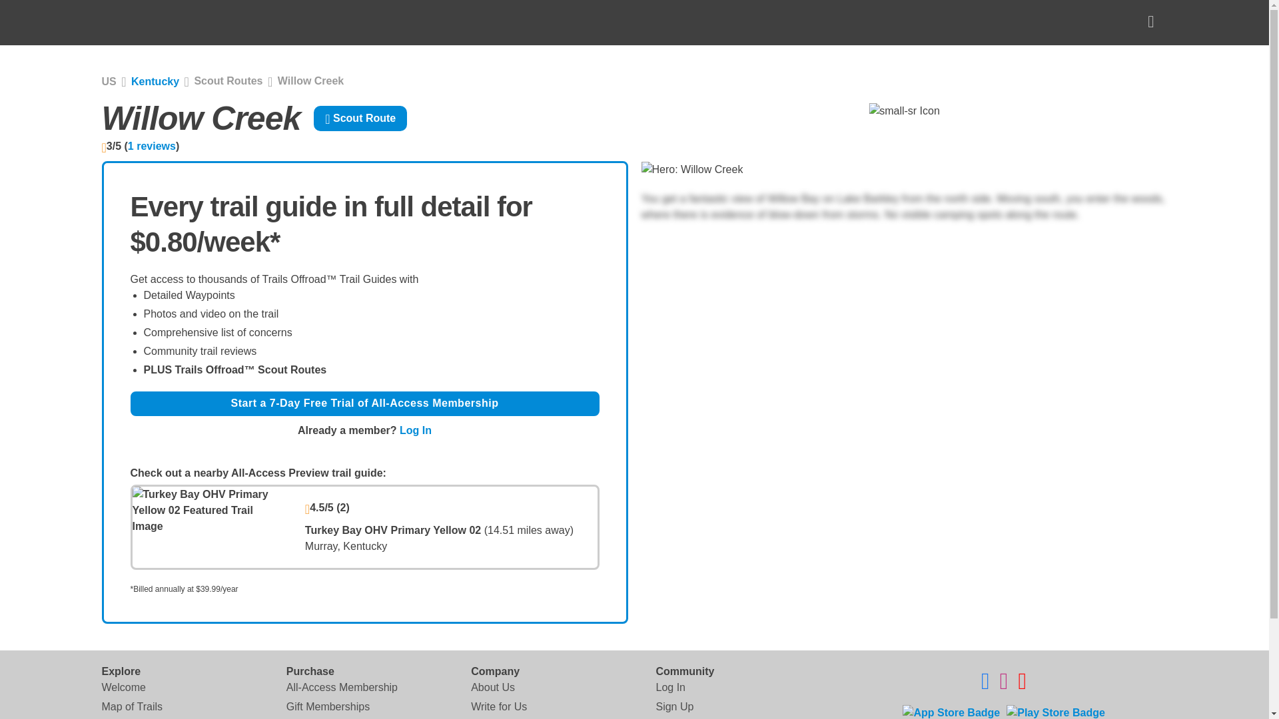 Image resolution: width=1279 pixels, height=719 pixels. Describe the element at coordinates (416, 430) in the screenshot. I see `Log In` at that location.